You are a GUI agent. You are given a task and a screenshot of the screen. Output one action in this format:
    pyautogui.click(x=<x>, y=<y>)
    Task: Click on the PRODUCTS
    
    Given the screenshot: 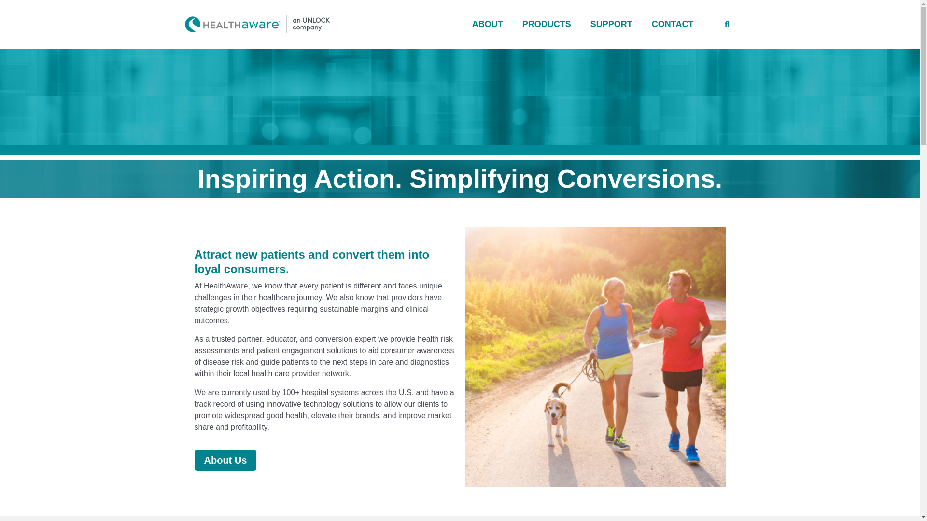 What is the action you would take?
    pyautogui.click(x=547, y=24)
    